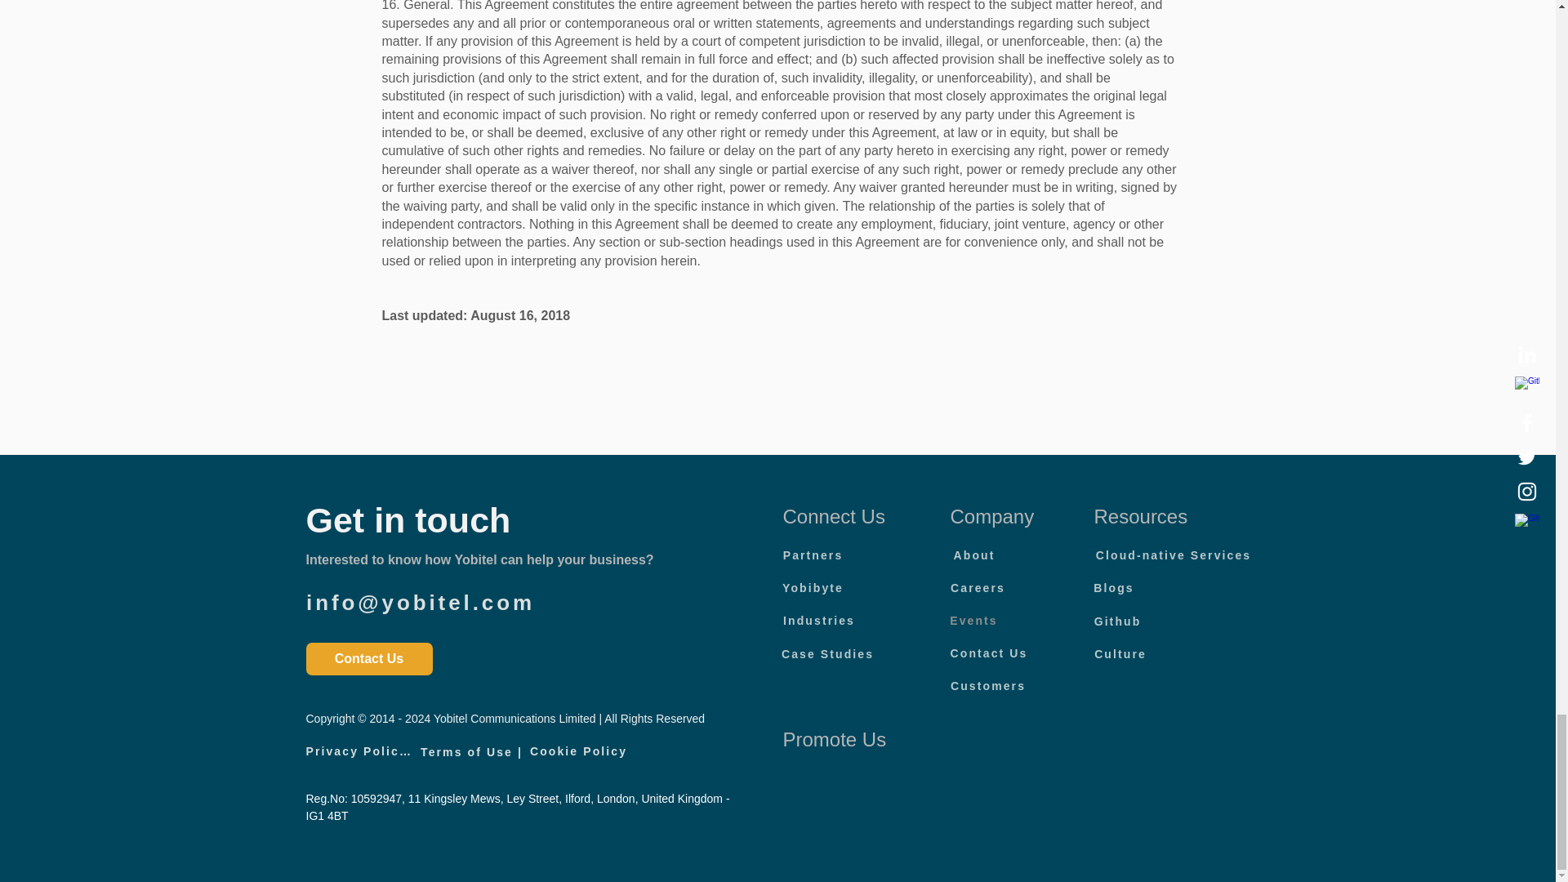  What do you see at coordinates (1117, 621) in the screenshot?
I see `Github` at bounding box center [1117, 621].